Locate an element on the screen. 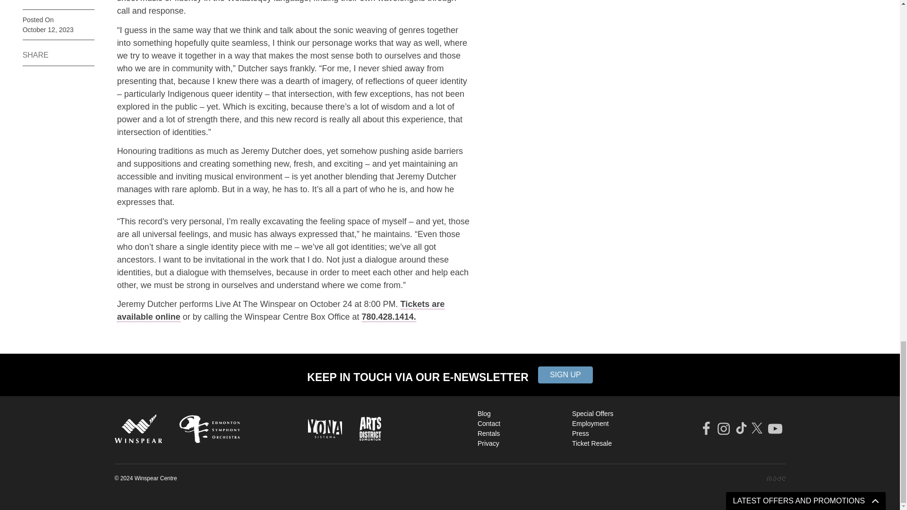 Image resolution: width=907 pixels, height=510 pixels. Sign Up is located at coordinates (565, 375).